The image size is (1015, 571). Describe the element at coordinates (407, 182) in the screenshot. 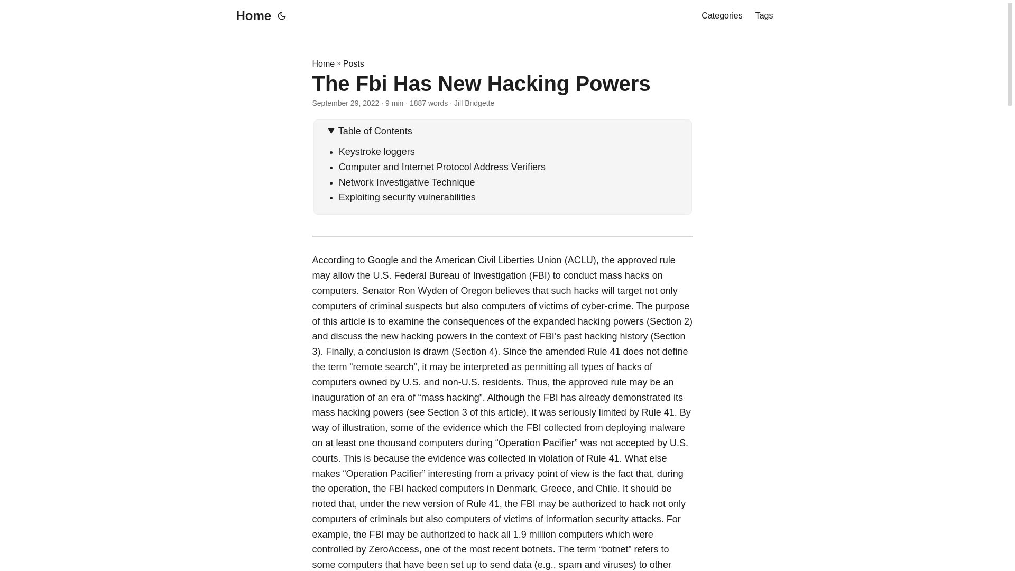

I see `Network Investigative Technique` at that location.